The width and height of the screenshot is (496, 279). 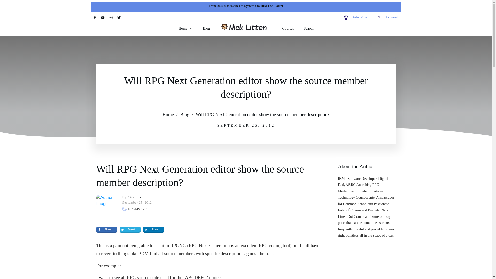 I want to click on Share, so click(x=106, y=229).